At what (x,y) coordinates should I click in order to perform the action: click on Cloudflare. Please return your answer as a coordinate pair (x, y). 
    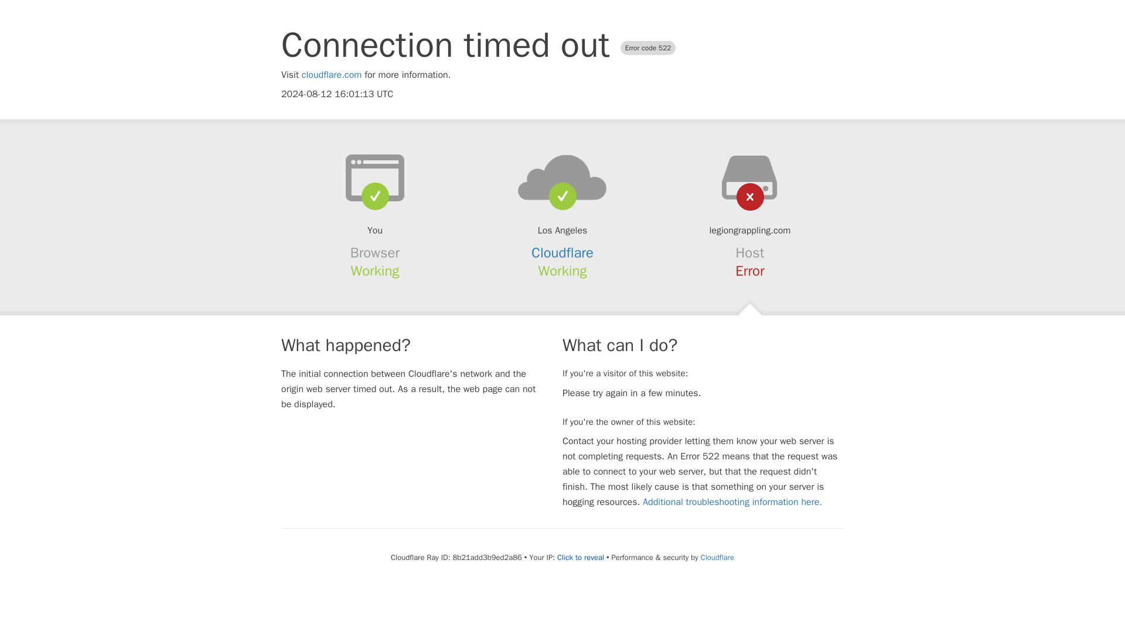
    Looking at the image, I should click on (562, 253).